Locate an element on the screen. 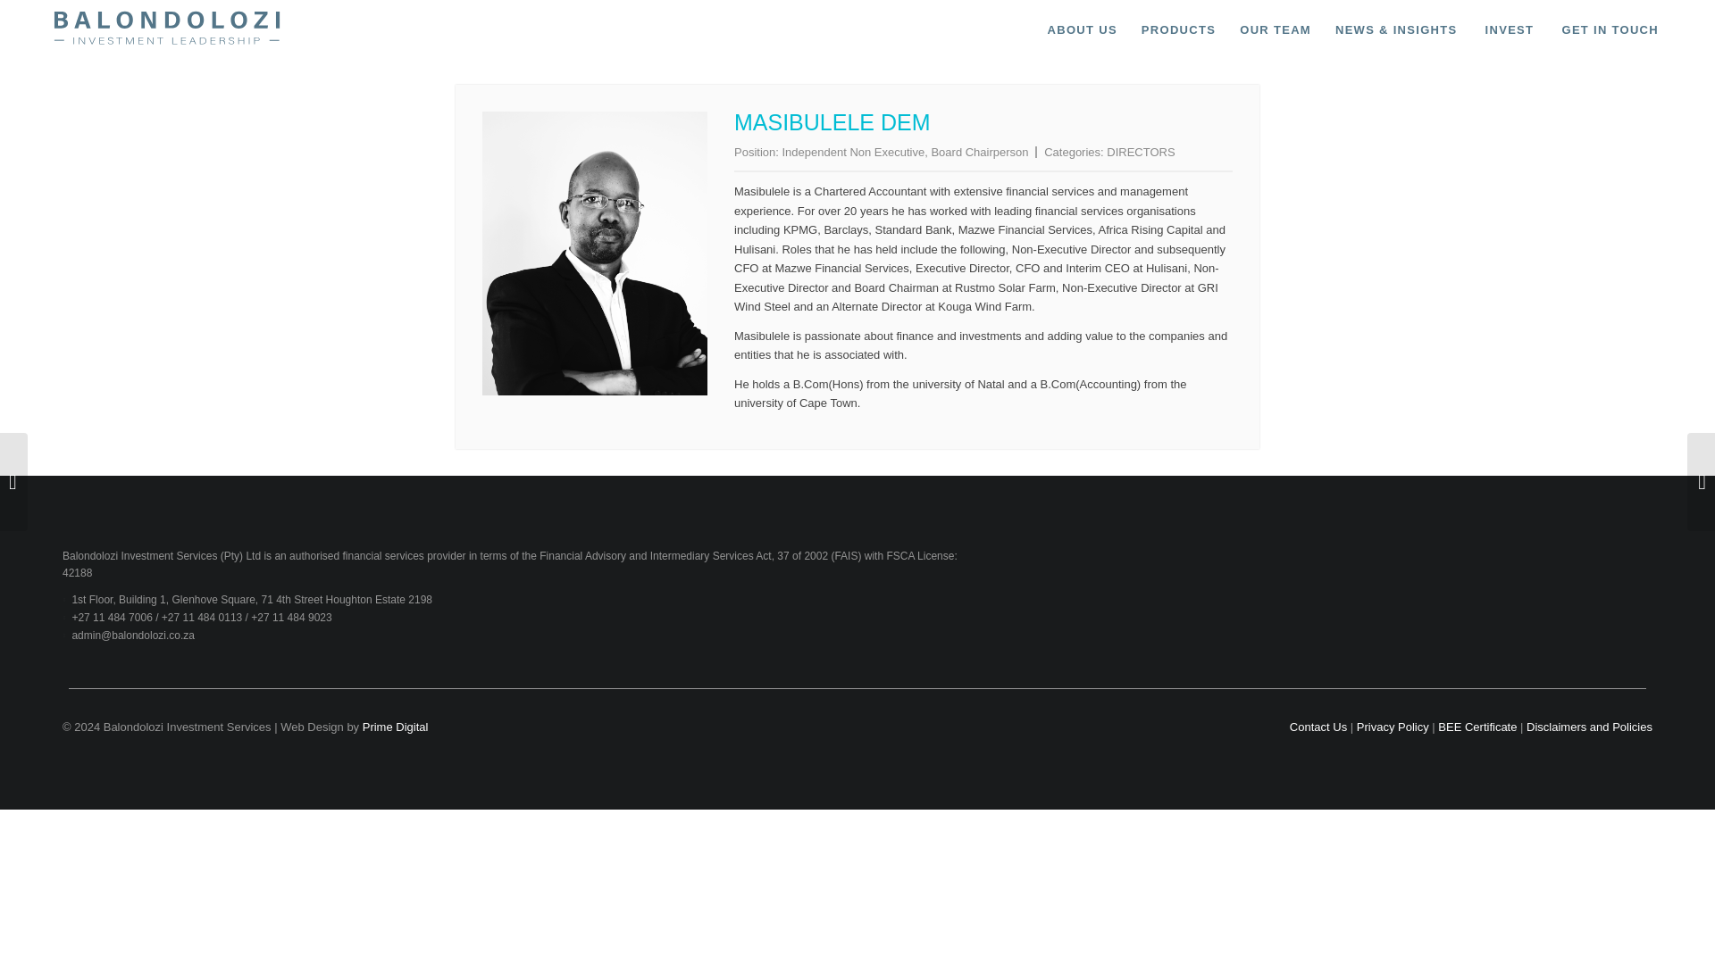 This screenshot has width=1715, height=964. ABOUT US is located at coordinates (1082, 29).